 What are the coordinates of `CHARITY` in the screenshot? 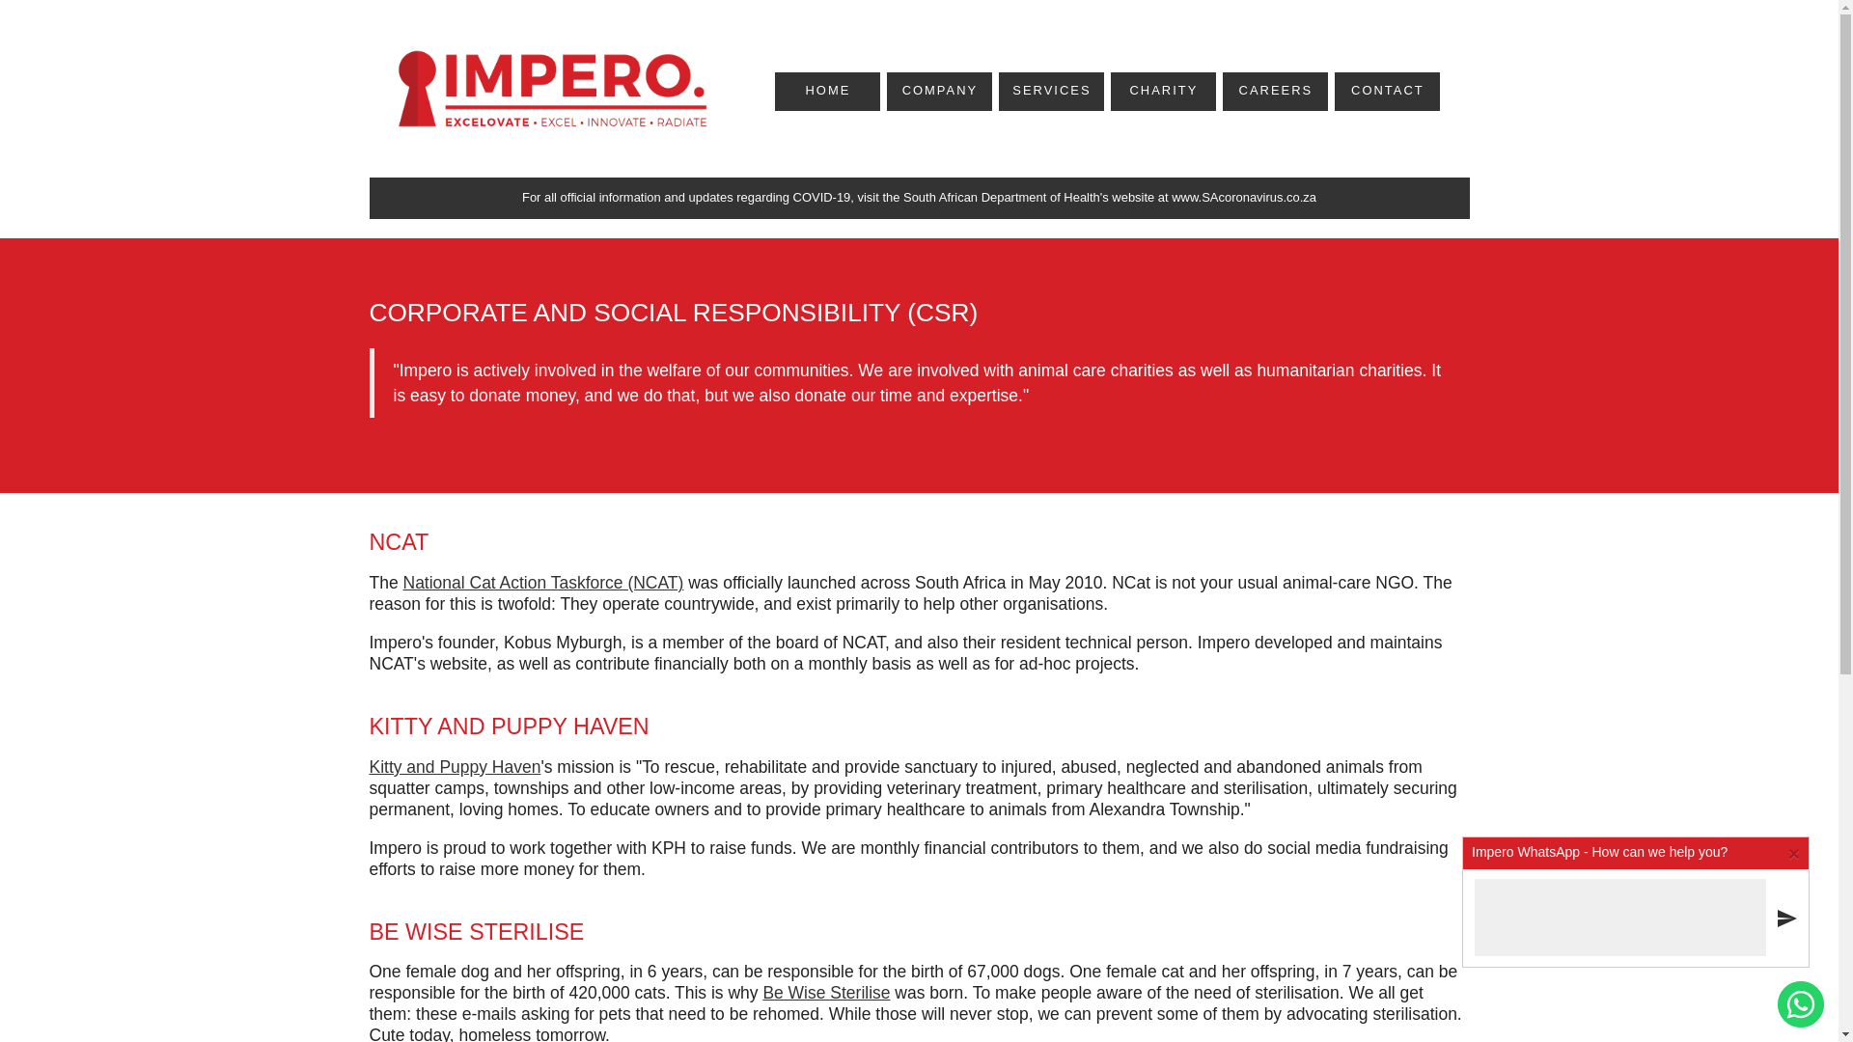 It's located at (1164, 91).